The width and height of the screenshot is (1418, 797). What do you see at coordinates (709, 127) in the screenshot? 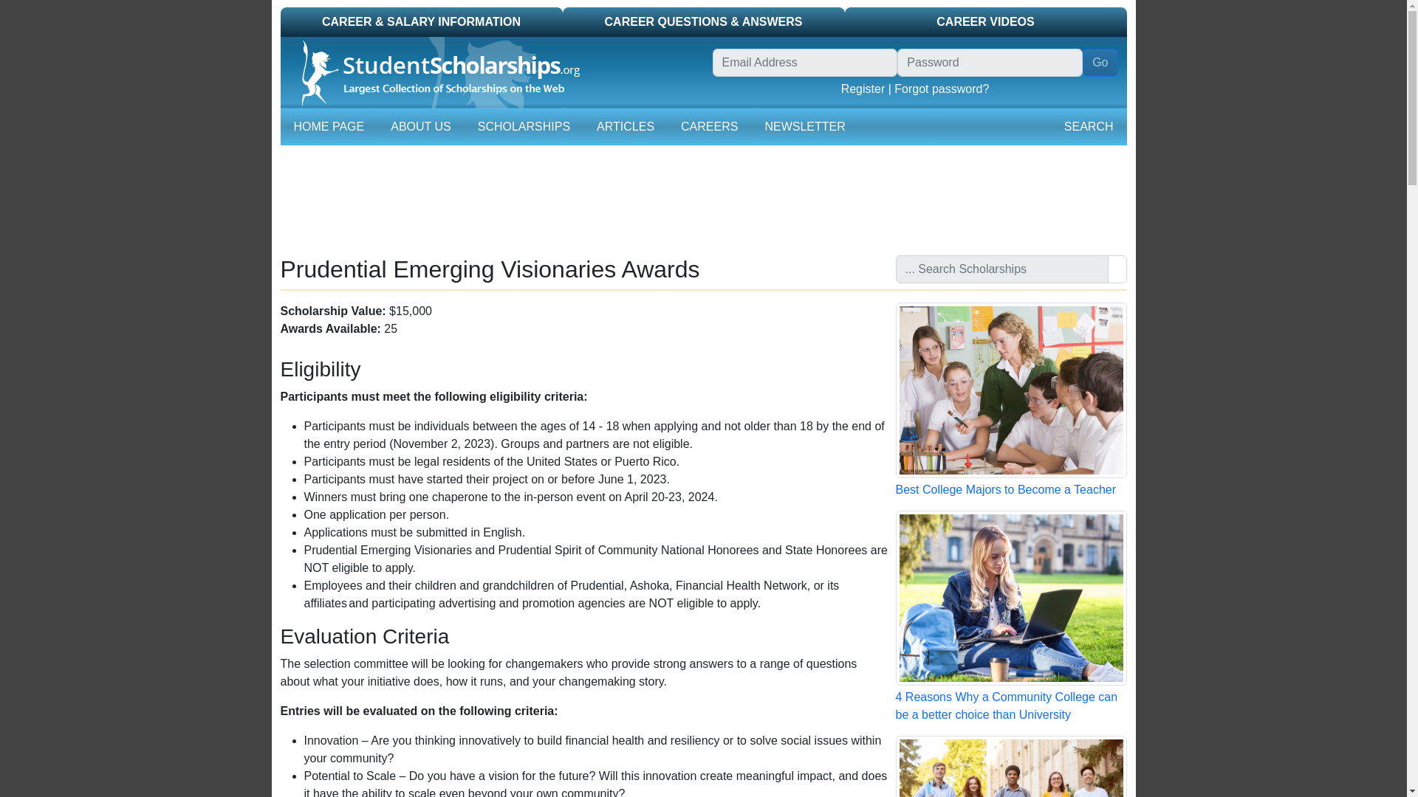
I see `CAREERS` at bounding box center [709, 127].